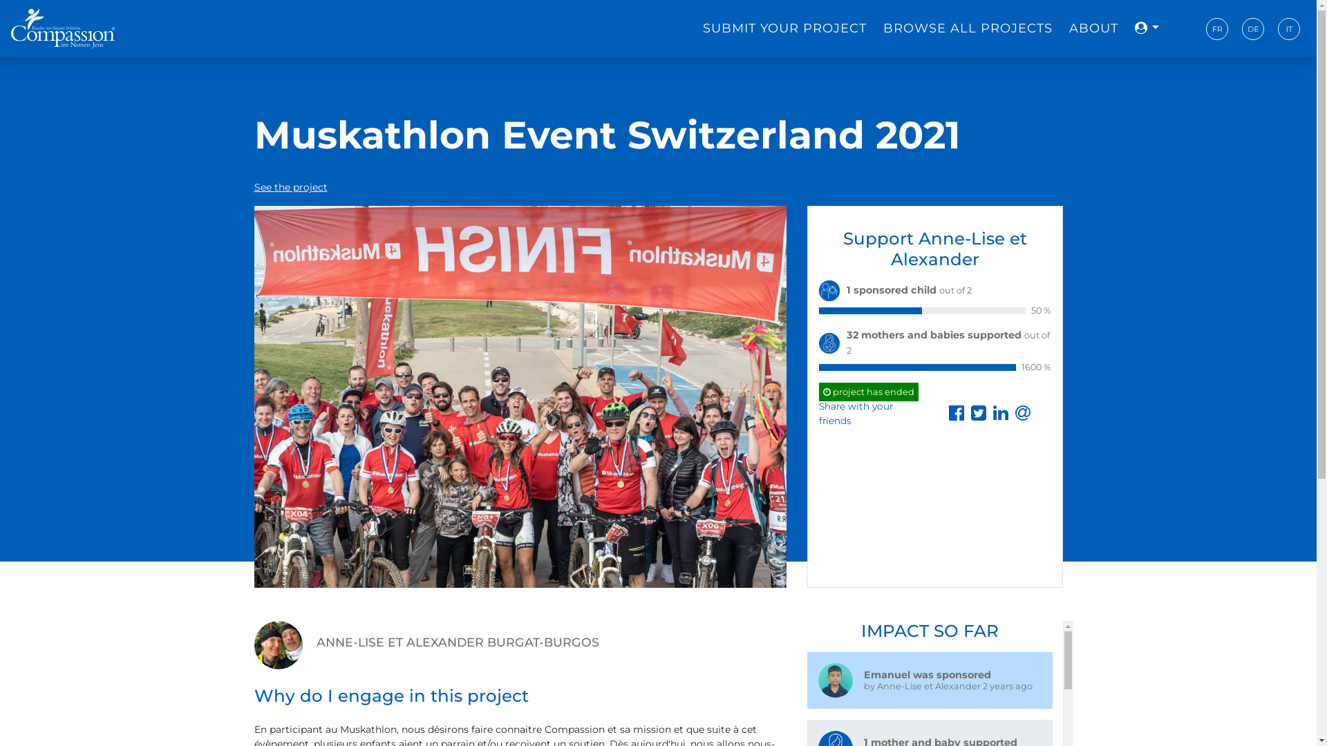  I want to click on See the project, so click(291, 187).